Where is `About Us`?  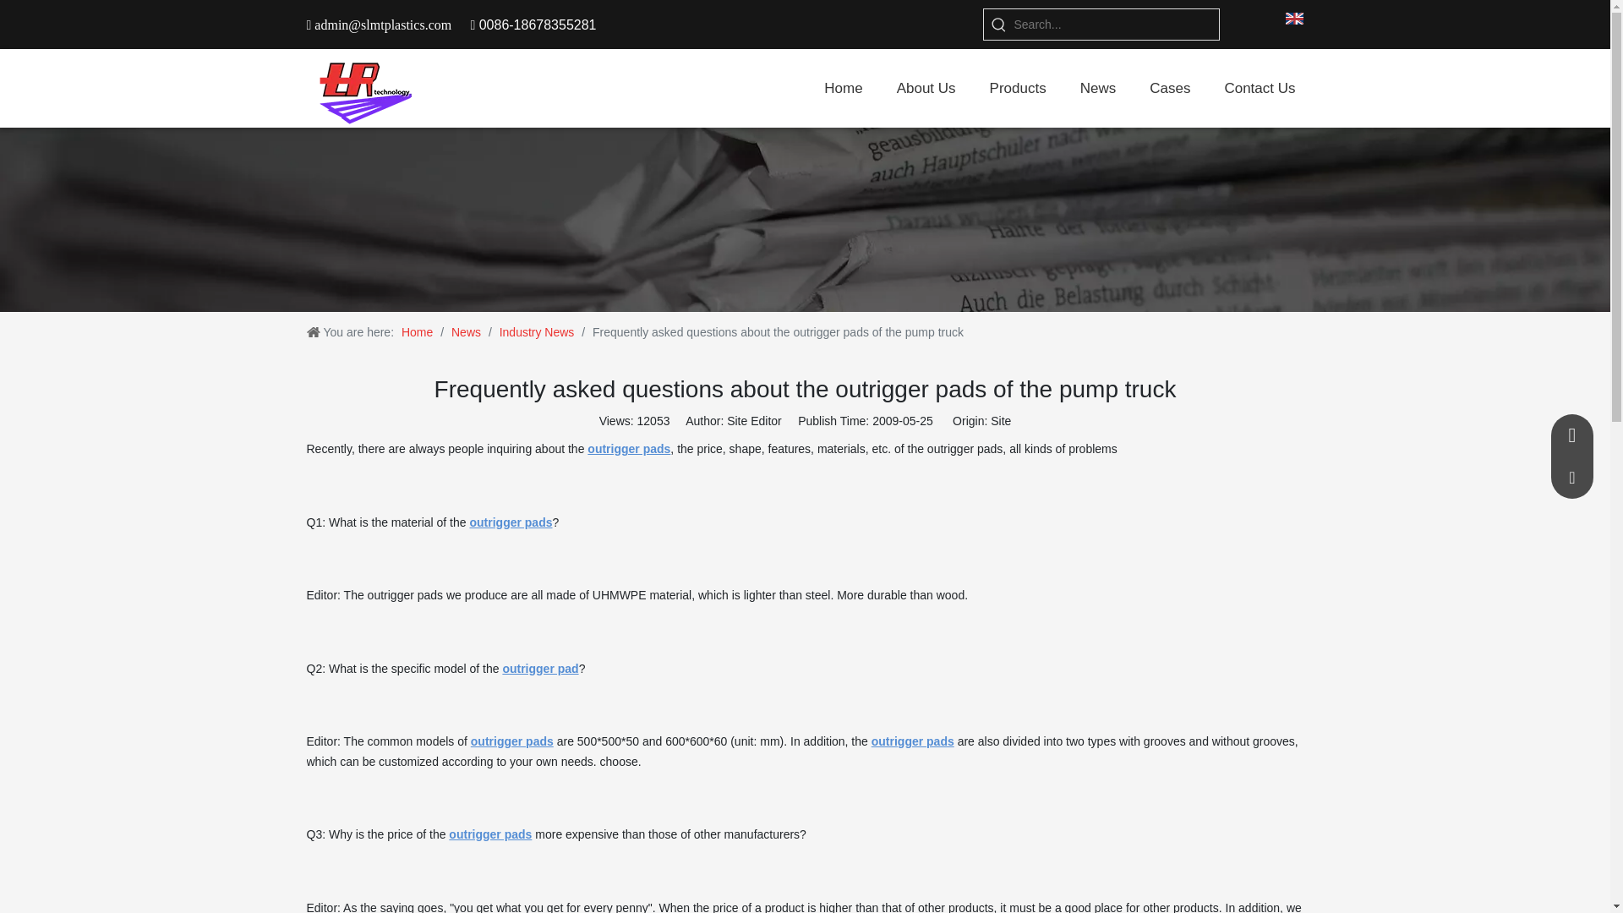
About Us is located at coordinates (926, 88).